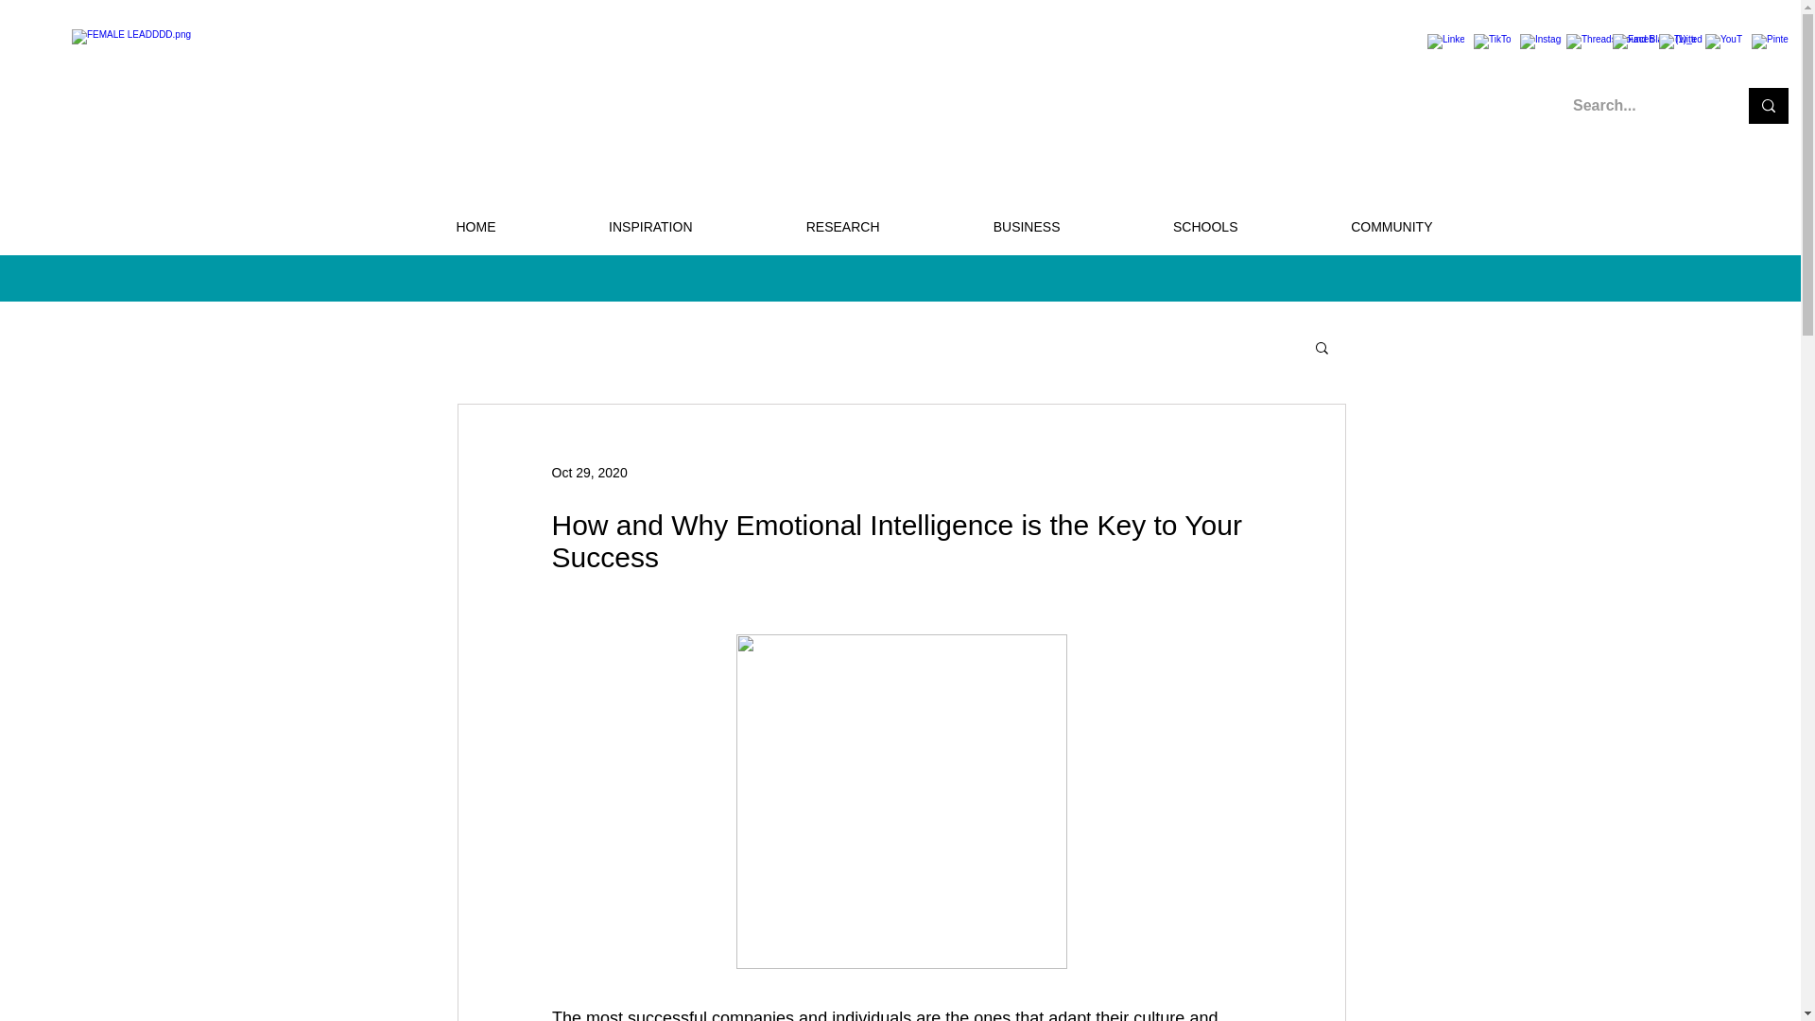 This screenshot has height=1021, width=1815. What do you see at coordinates (984, 227) in the screenshot?
I see `BUSINESS` at bounding box center [984, 227].